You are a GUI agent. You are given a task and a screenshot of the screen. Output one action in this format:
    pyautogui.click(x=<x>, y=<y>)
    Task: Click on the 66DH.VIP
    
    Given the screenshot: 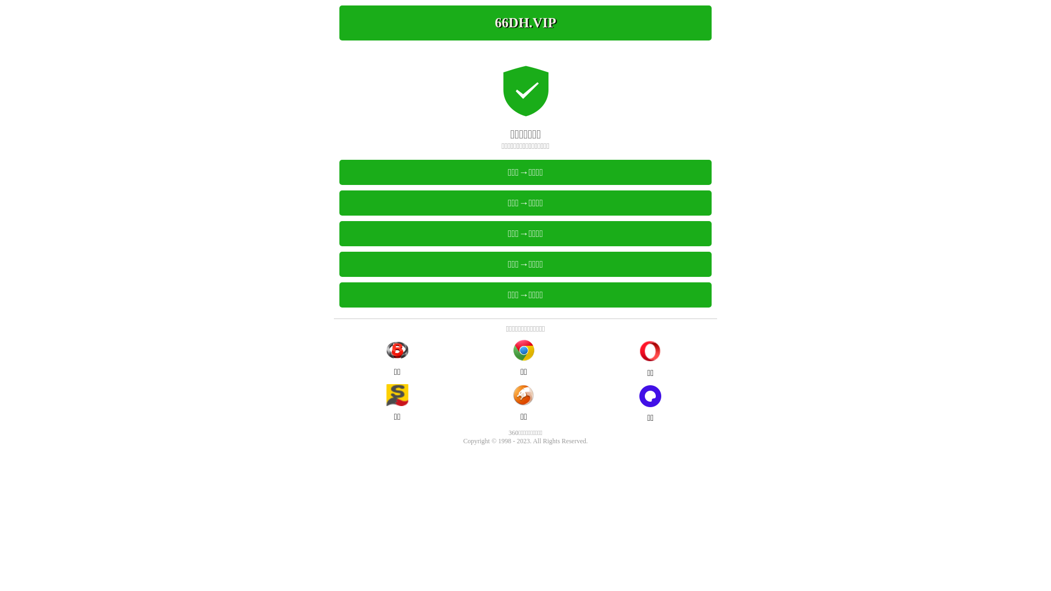 What is the action you would take?
    pyautogui.click(x=525, y=23)
    